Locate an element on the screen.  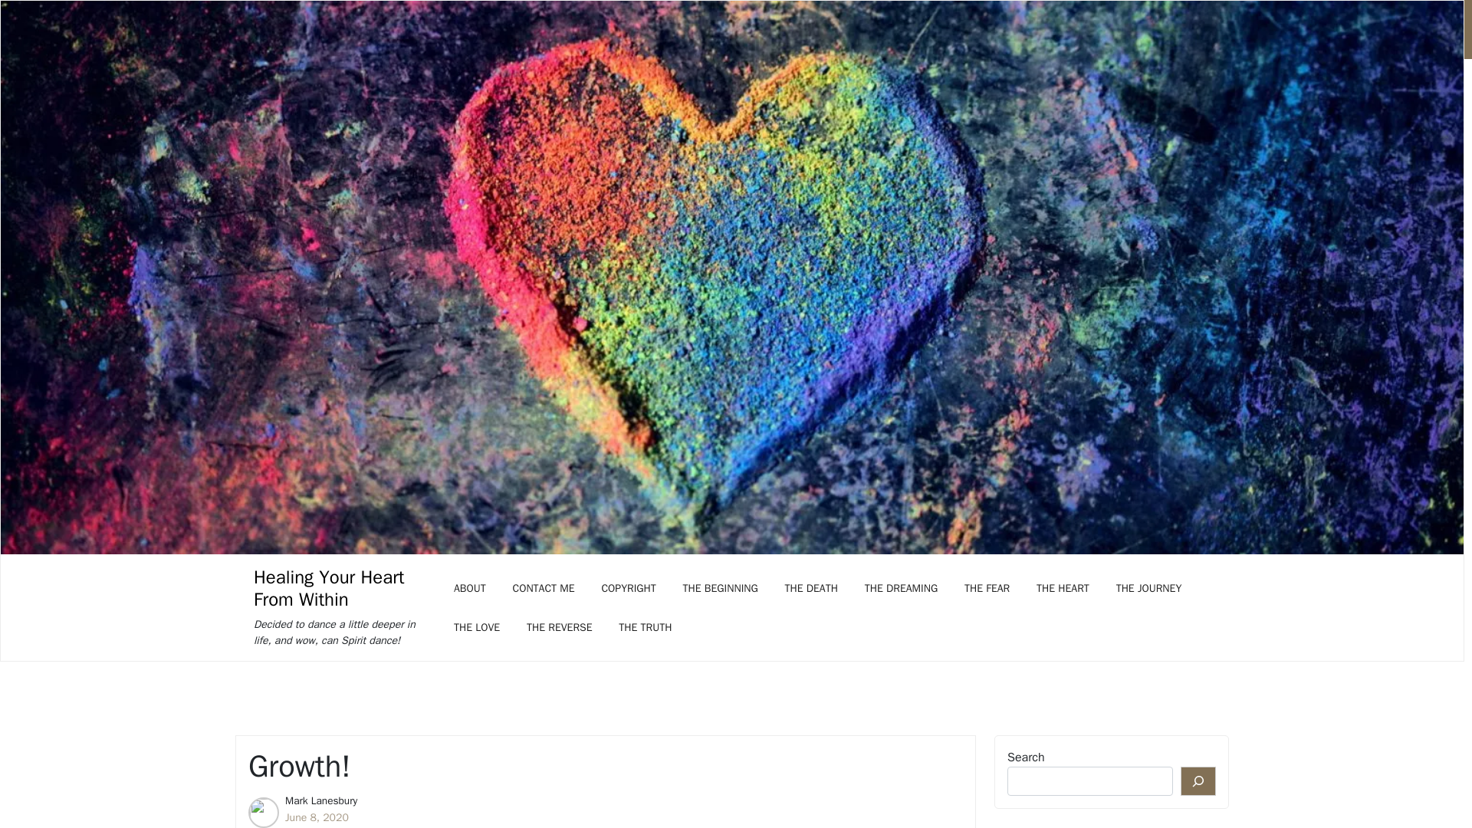
THE DREAMING is located at coordinates (902, 587).